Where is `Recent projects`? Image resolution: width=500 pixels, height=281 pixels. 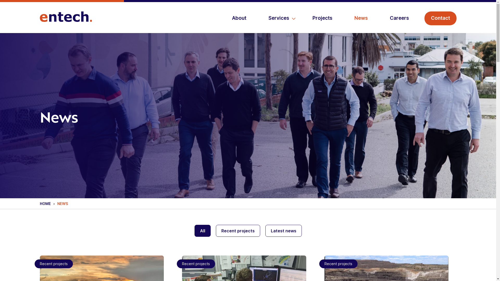 Recent projects is located at coordinates (238, 231).